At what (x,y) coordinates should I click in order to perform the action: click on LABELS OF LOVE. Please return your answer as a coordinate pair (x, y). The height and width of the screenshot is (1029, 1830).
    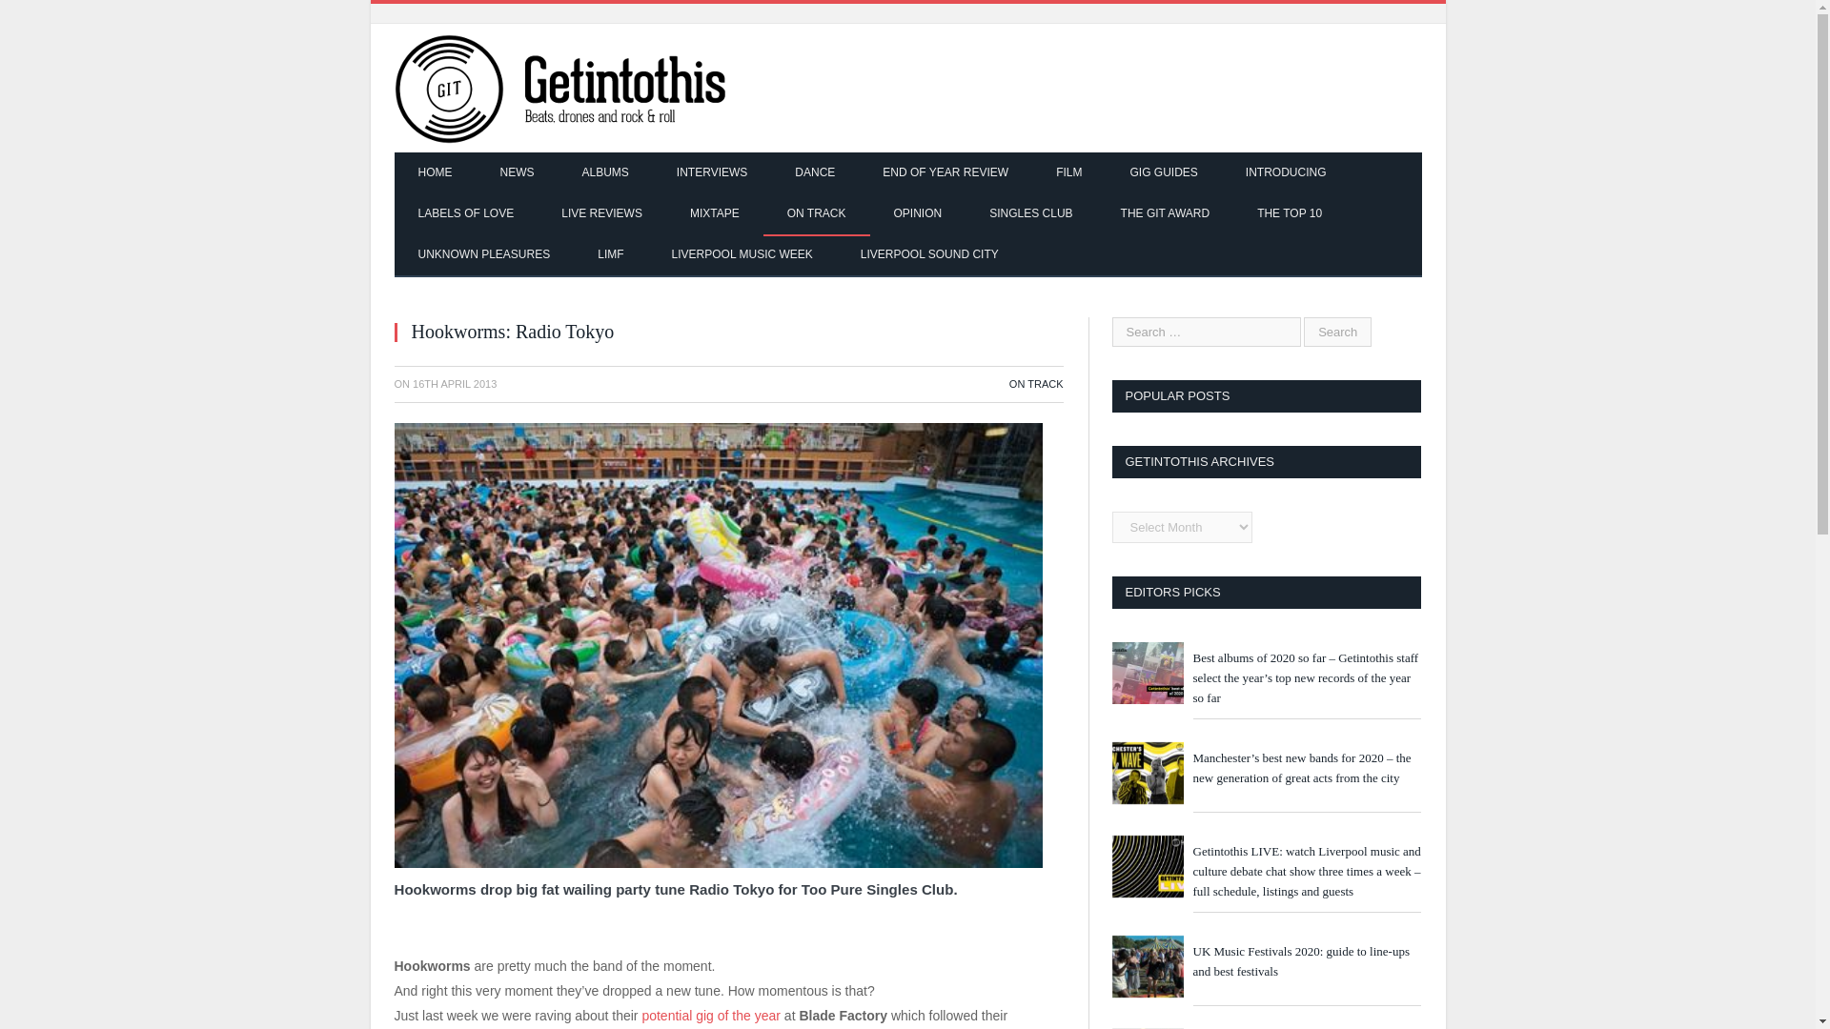
    Looking at the image, I should click on (466, 215).